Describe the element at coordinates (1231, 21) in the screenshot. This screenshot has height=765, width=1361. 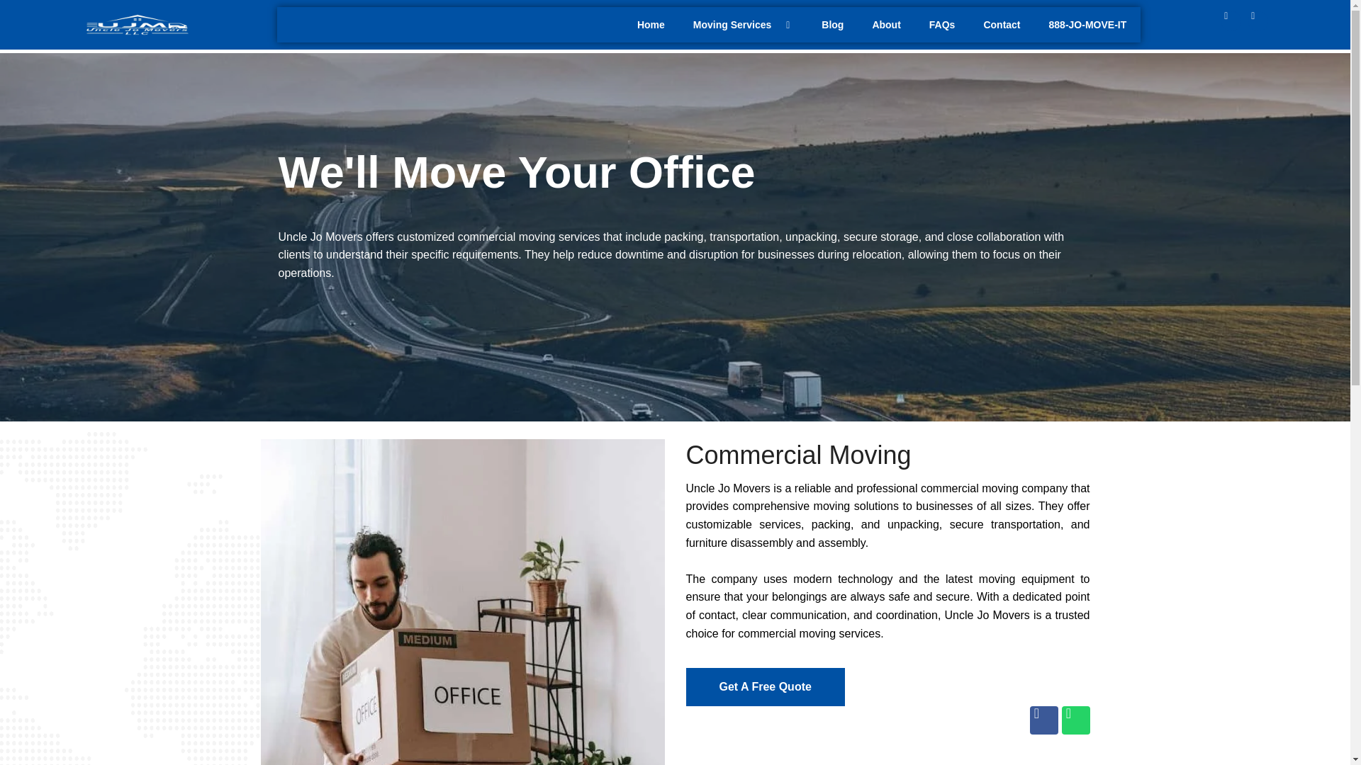
I see `Facebook` at that location.